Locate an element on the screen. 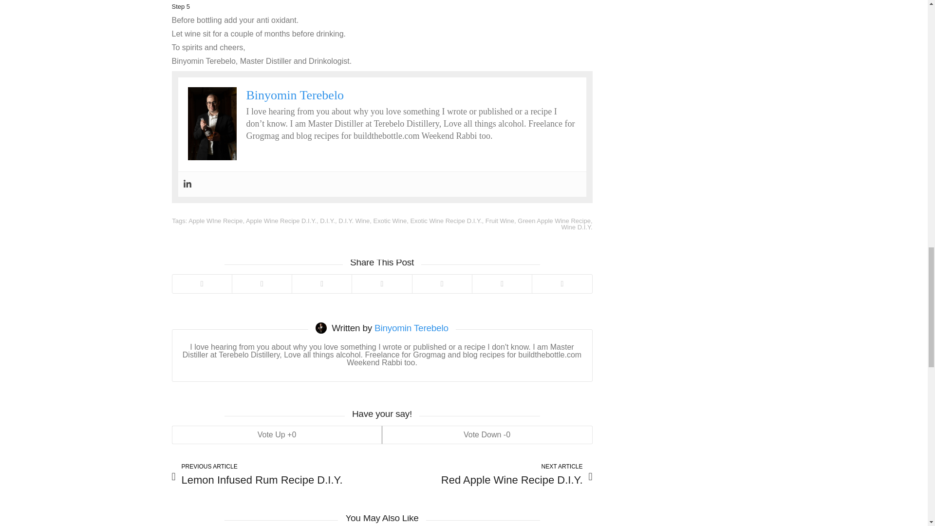  Lemon Infused Rum Recipe D.I.Y. is located at coordinates (274, 474).